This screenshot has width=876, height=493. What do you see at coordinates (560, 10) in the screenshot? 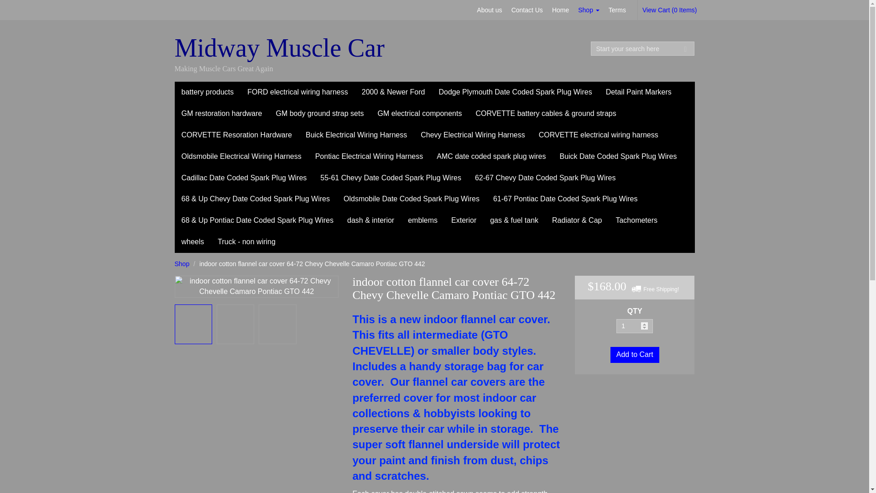
I see `Home` at bounding box center [560, 10].